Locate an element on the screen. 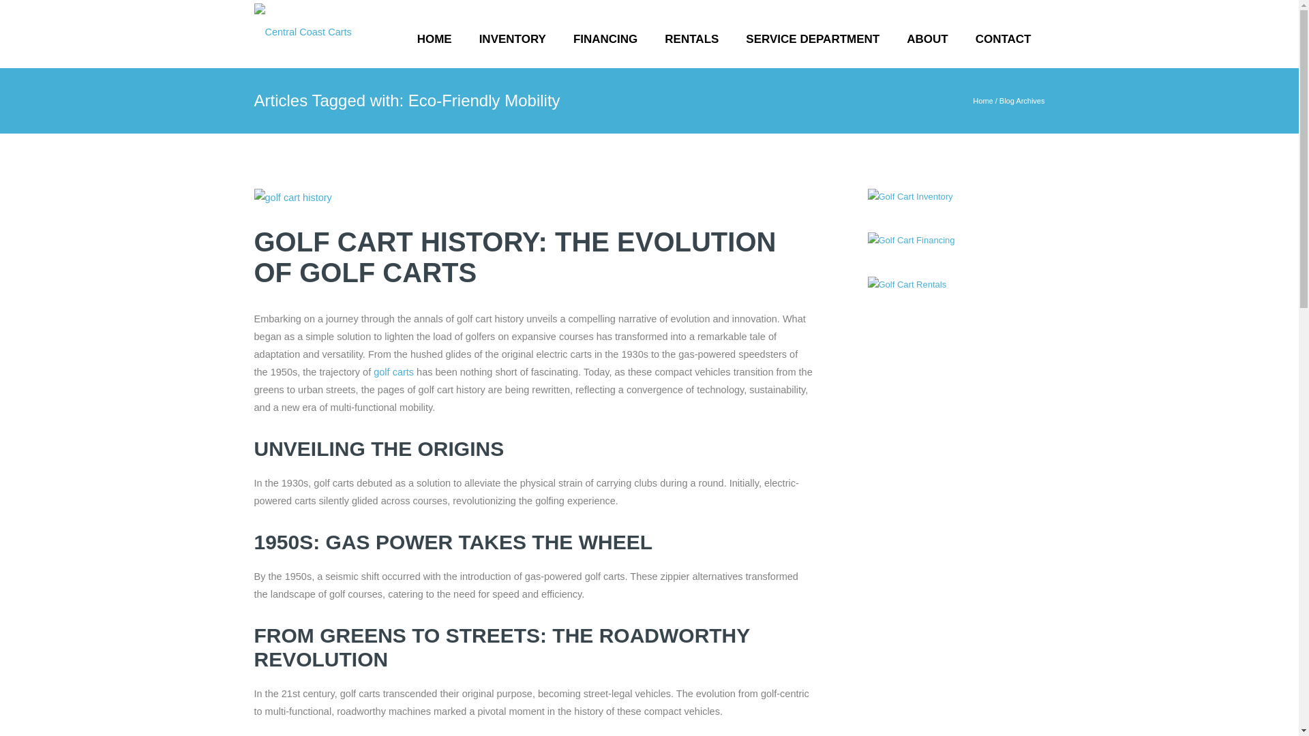 The width and height of the screenshot is (1309, 736). SERVICE DEPARTMENT is located at coordinates (812, 40).